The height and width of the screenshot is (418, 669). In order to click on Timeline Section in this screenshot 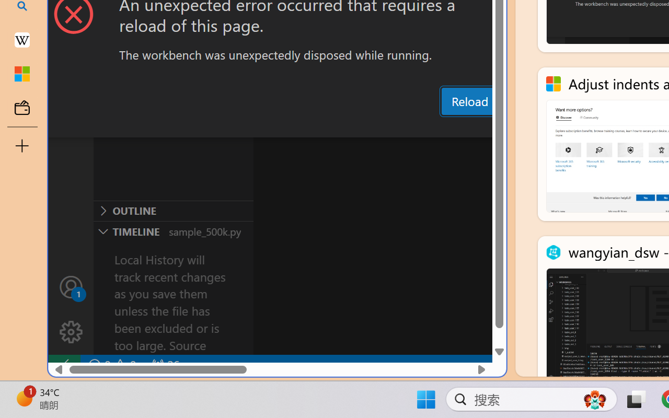, I will do `click(173, 231)`.